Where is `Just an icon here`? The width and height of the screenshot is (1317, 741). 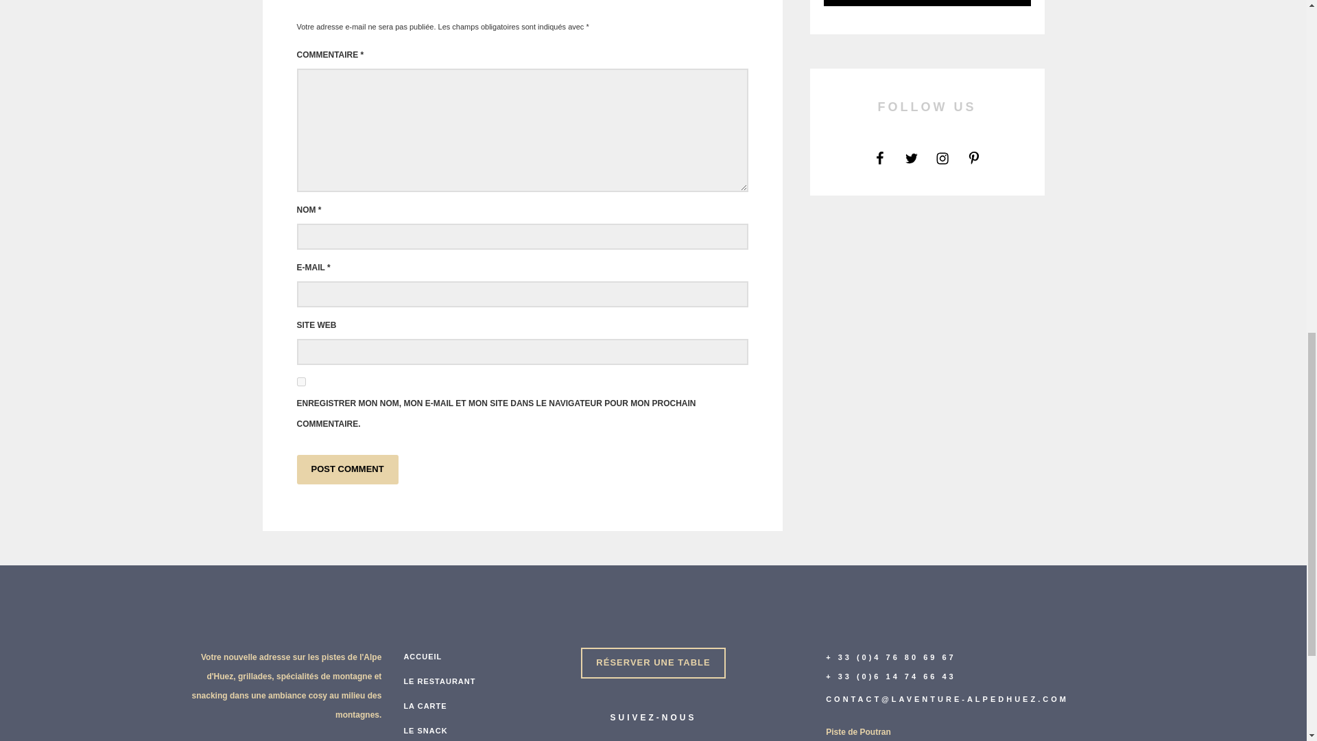 Just an icon here is located at coordinates (942, 158).